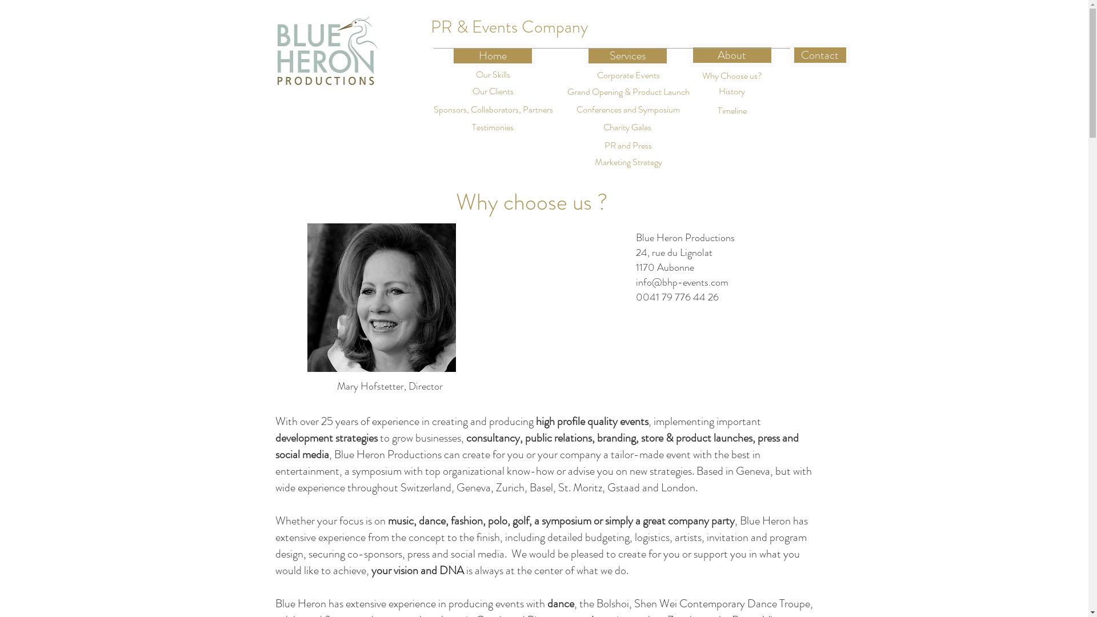  I want to click on About, so click(732, 55).